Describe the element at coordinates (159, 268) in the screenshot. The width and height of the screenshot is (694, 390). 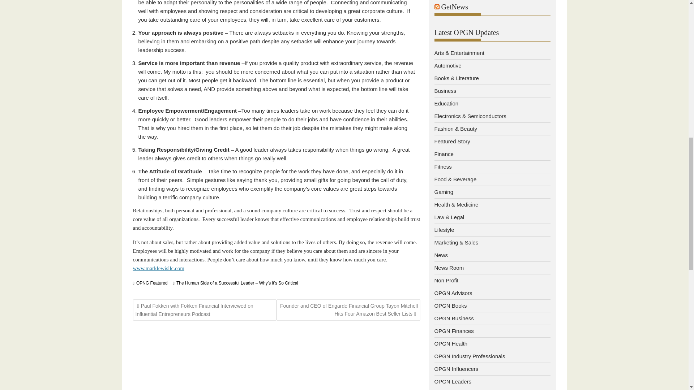
I see `www.marklewisllc.com` at that location.